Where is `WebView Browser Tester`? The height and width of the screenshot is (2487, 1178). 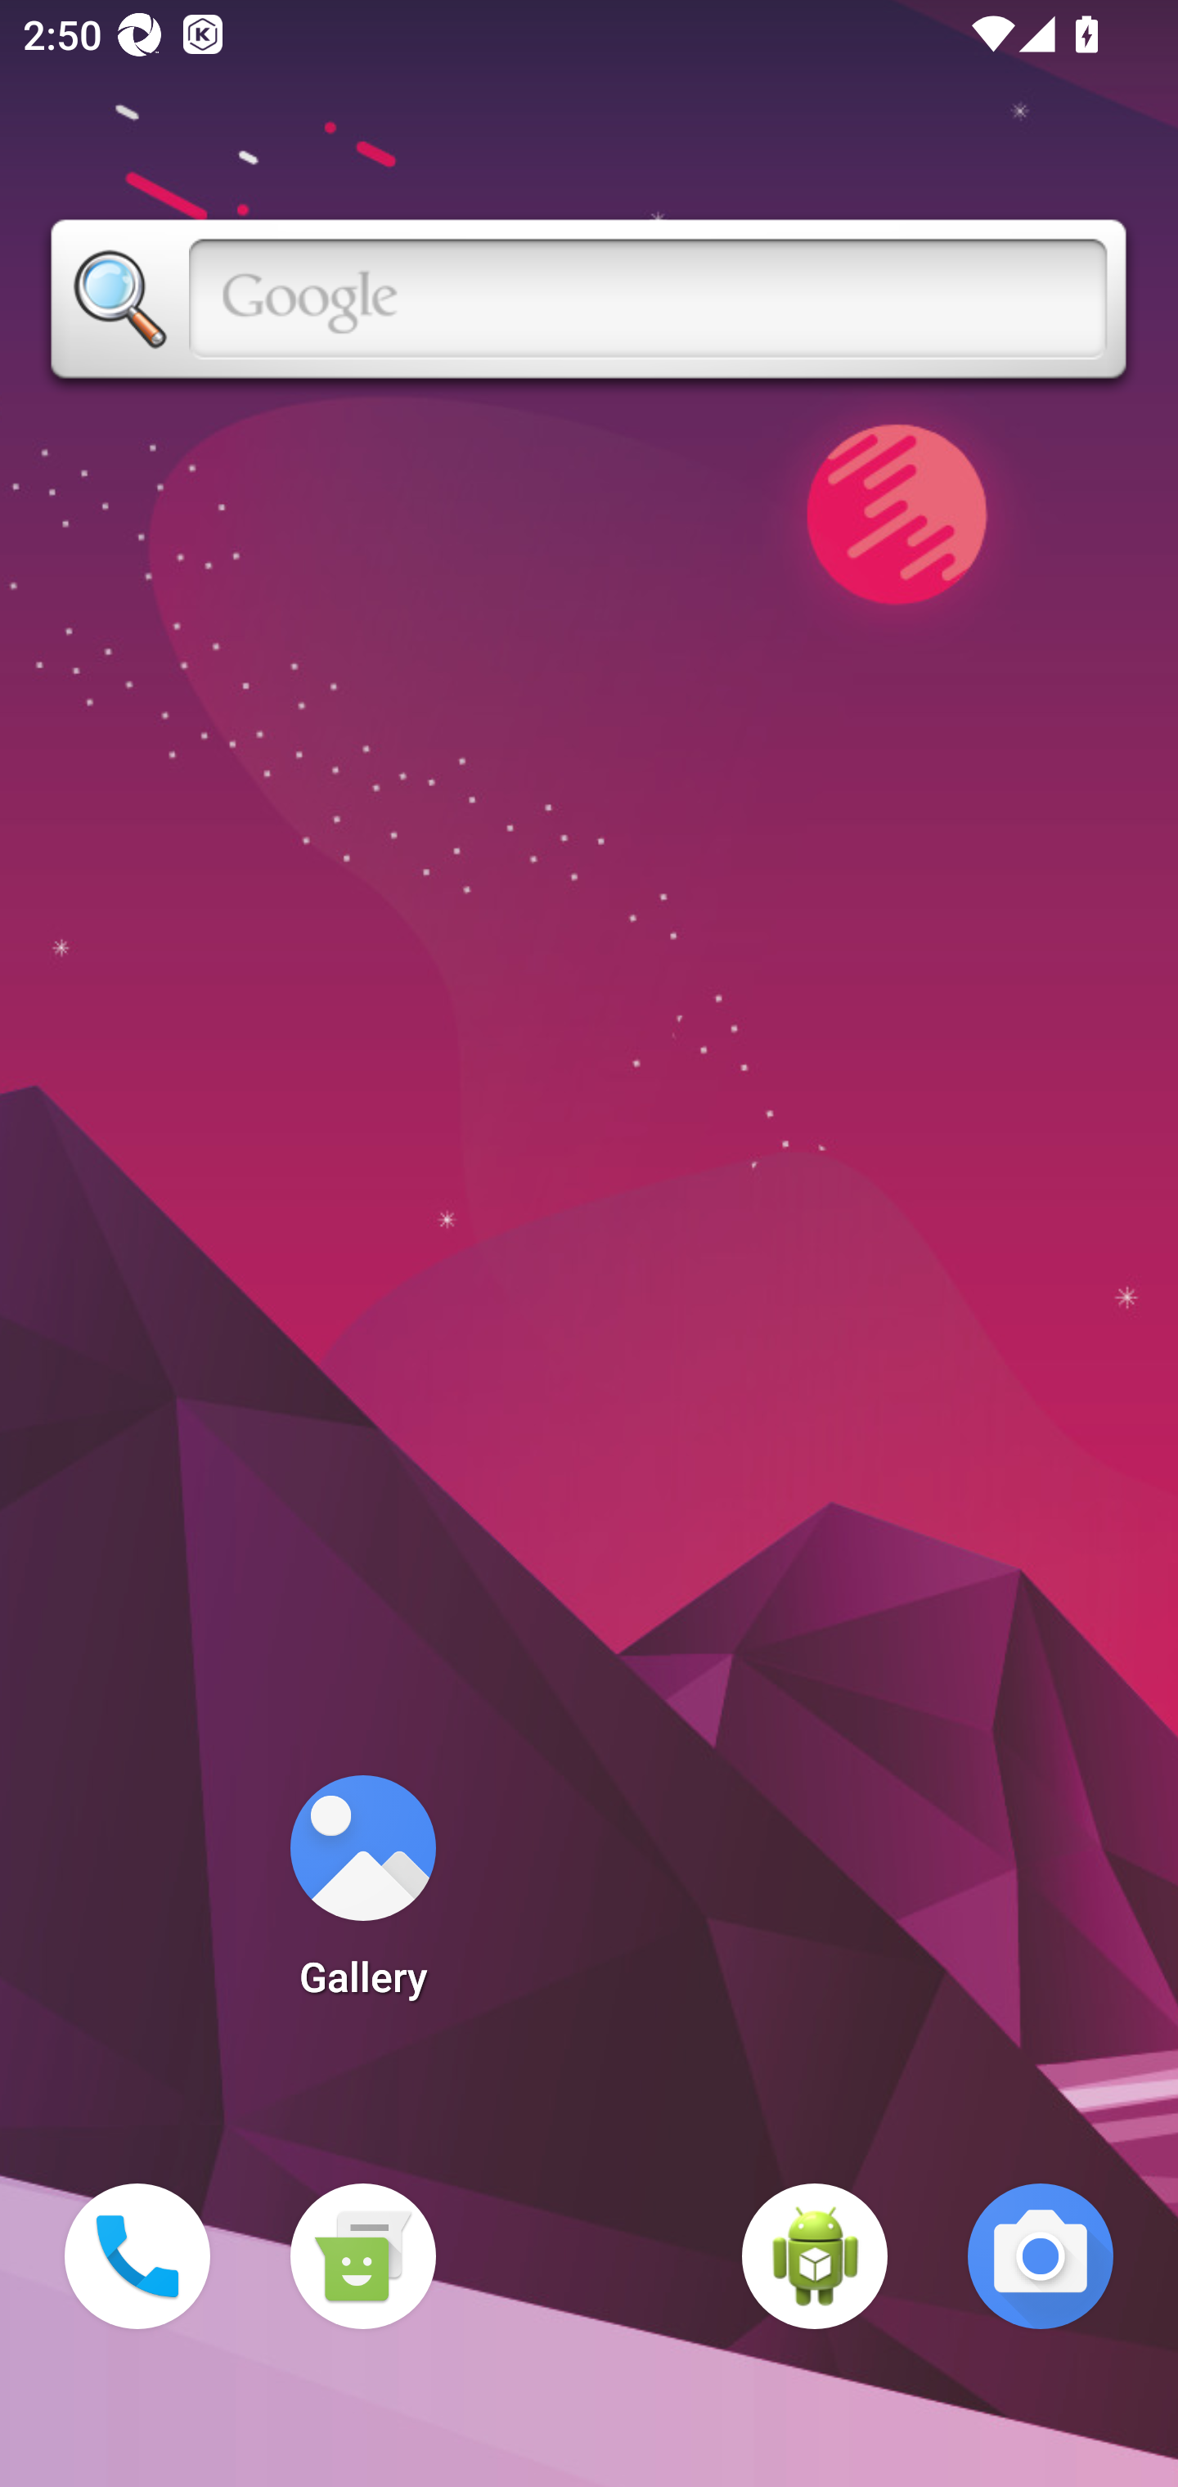 WebView Browser Tester is located at coordinates (815, 2256).